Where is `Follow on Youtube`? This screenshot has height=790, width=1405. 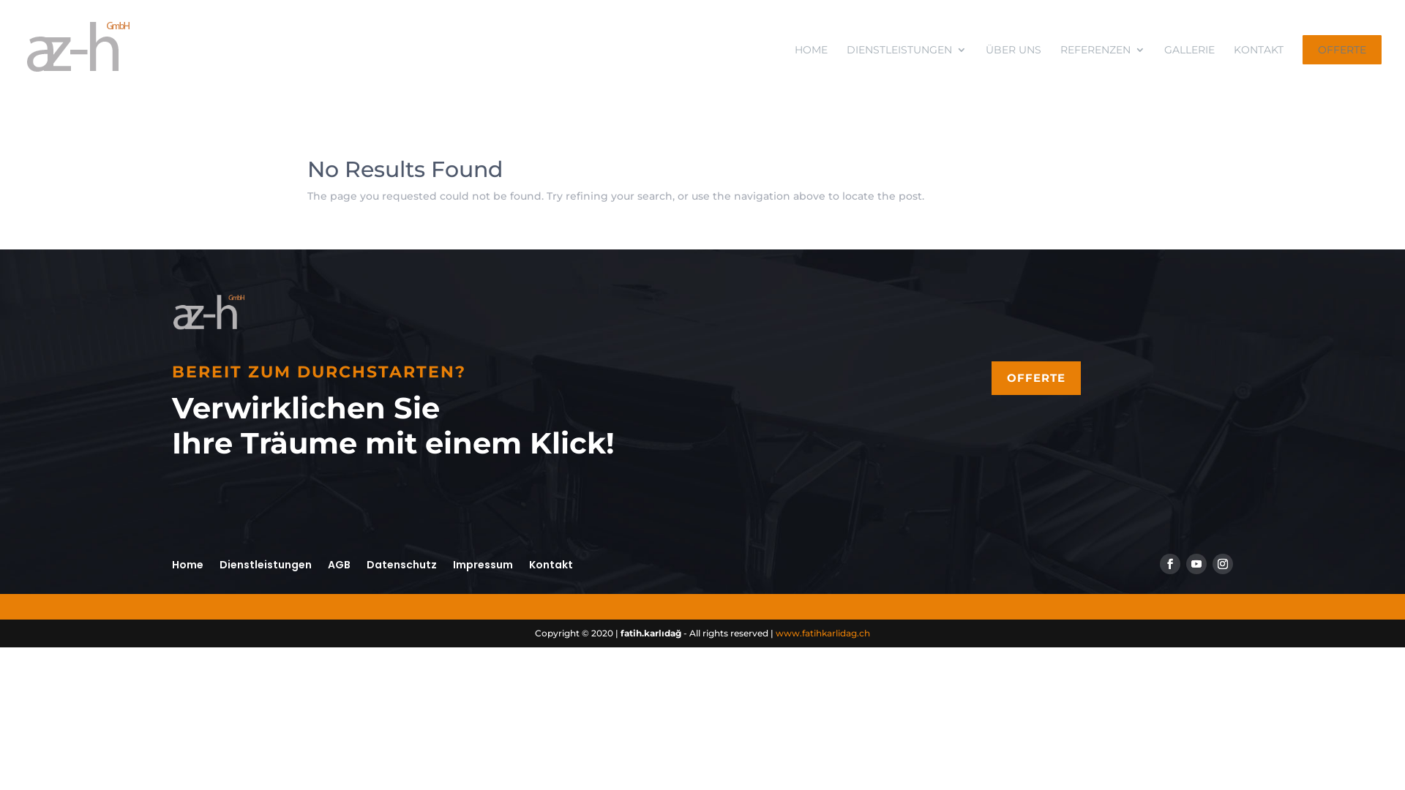 Follow on Youtube is located at coordinates (1196, 564).